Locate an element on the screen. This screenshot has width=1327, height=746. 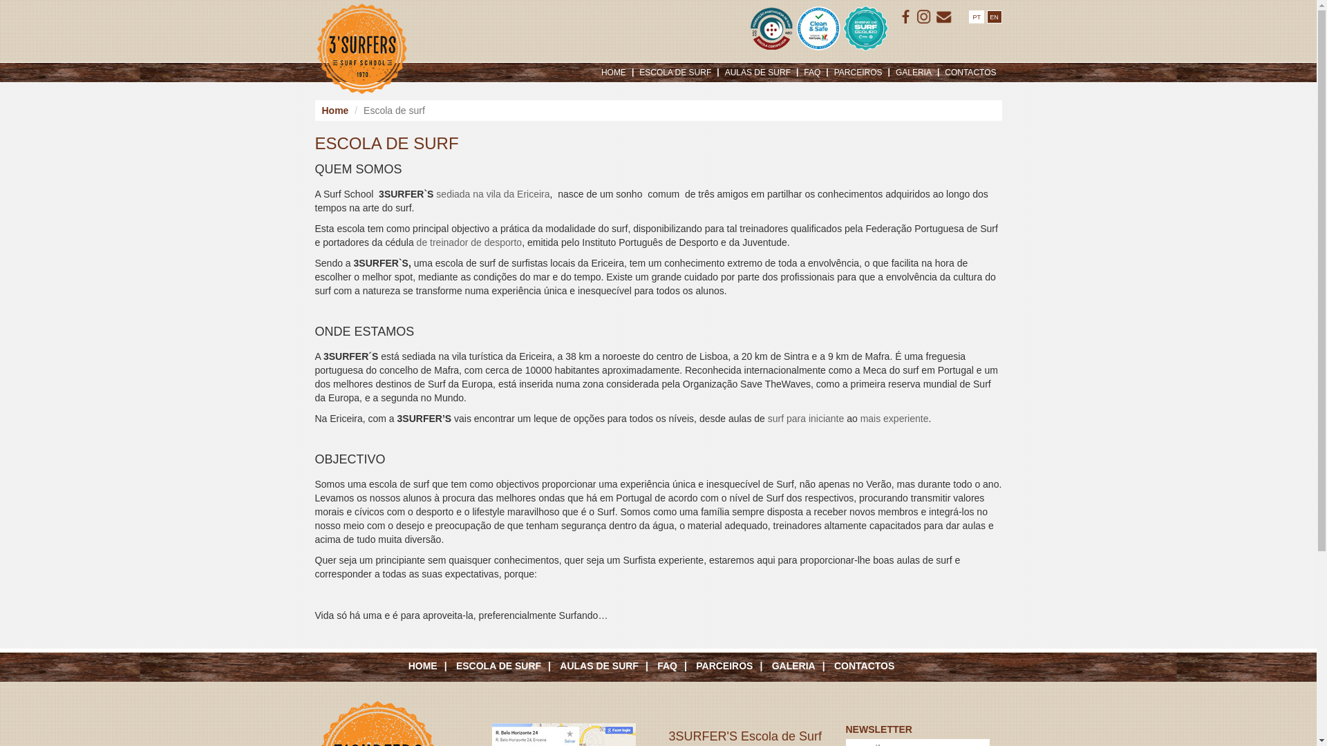
Clean & Safe / Ensino de Surf Seguro is located at coordinates (819, 29).